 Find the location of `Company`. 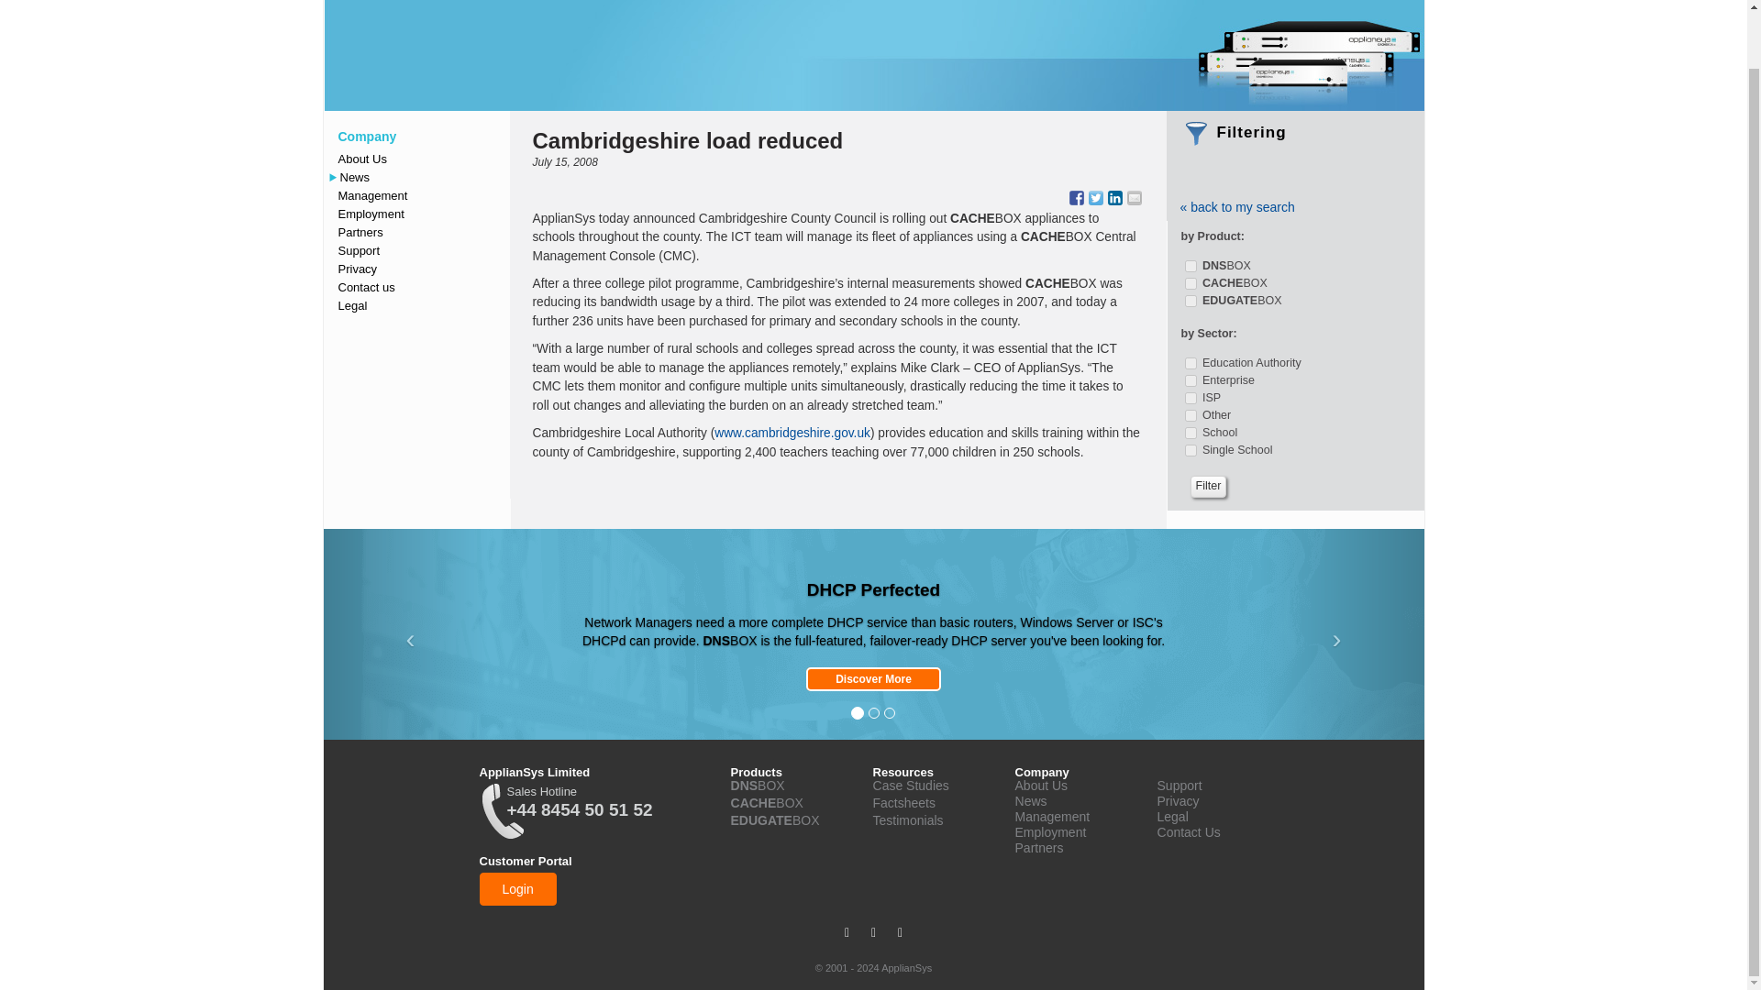

Company is located at coordinates (367, 136).